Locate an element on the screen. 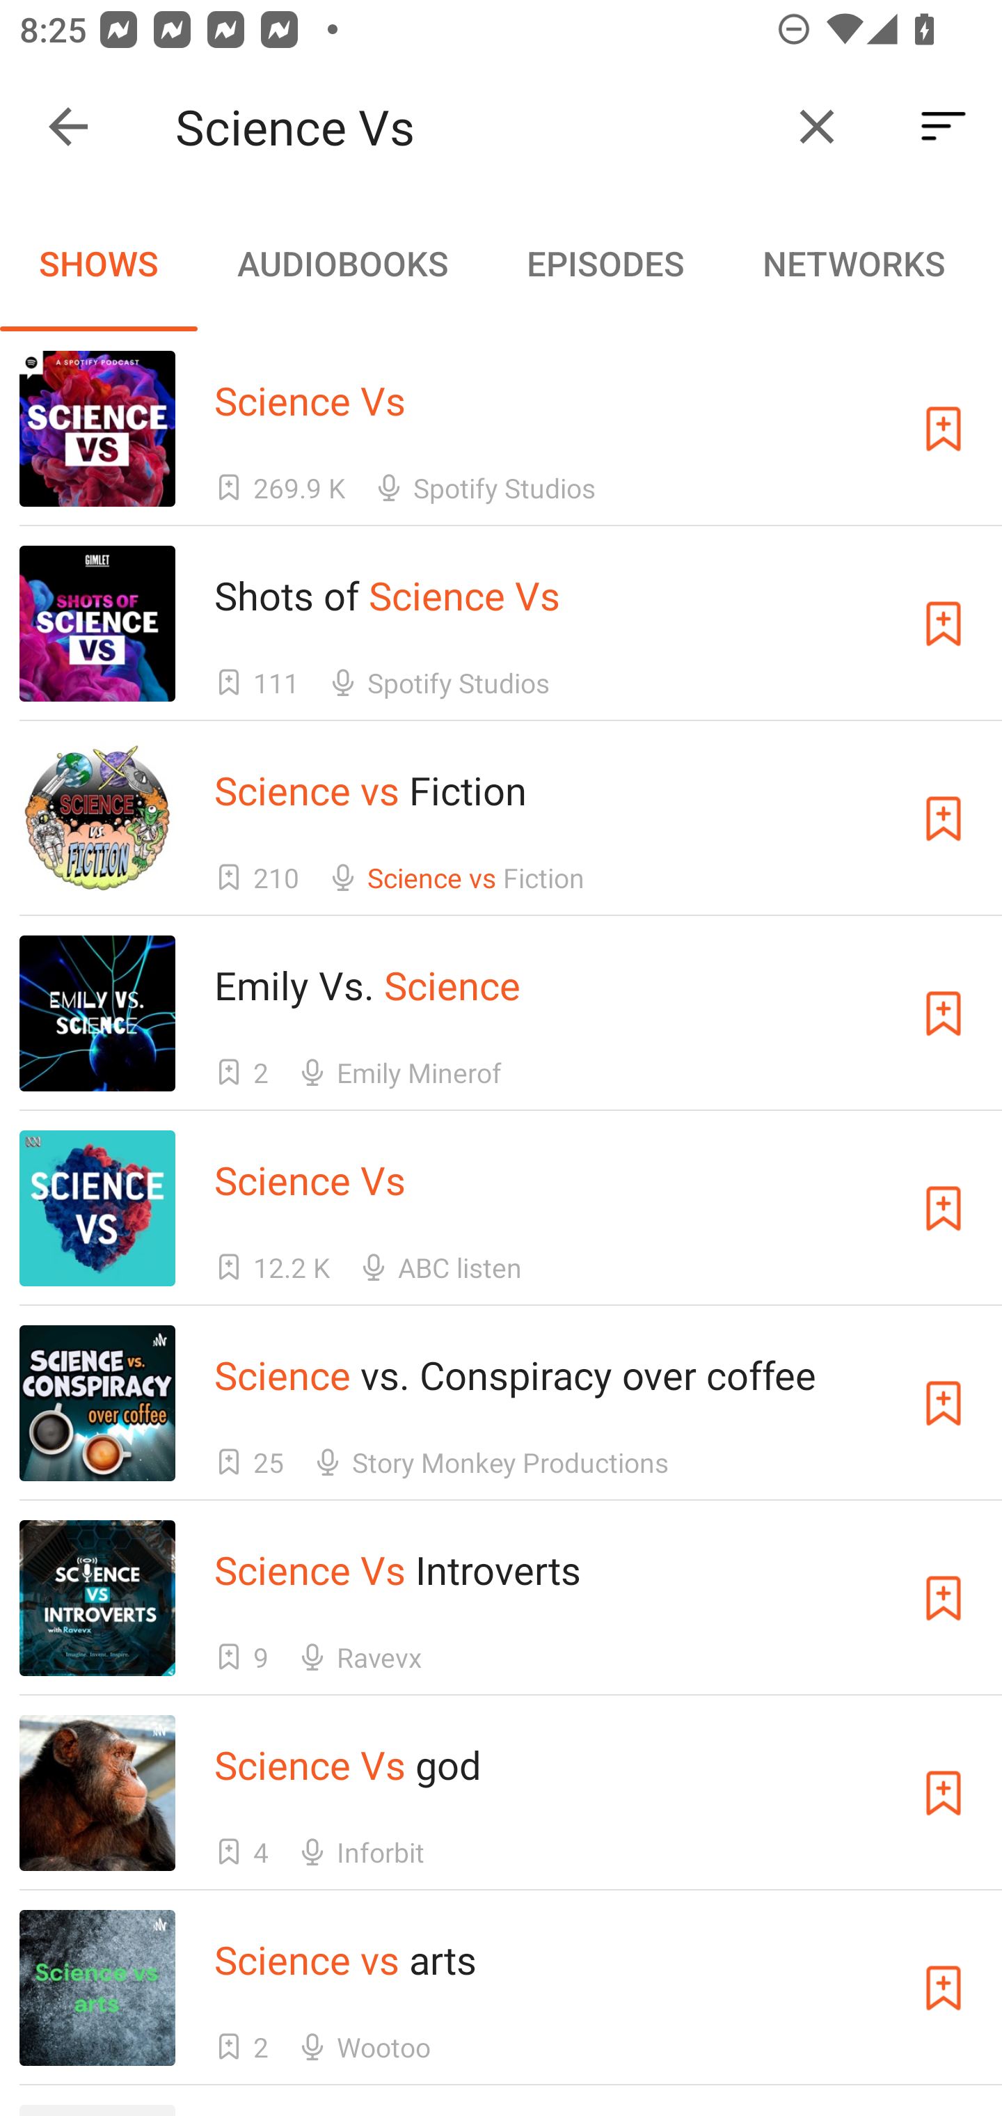  SHOWS is located at coordinates (99, 263).